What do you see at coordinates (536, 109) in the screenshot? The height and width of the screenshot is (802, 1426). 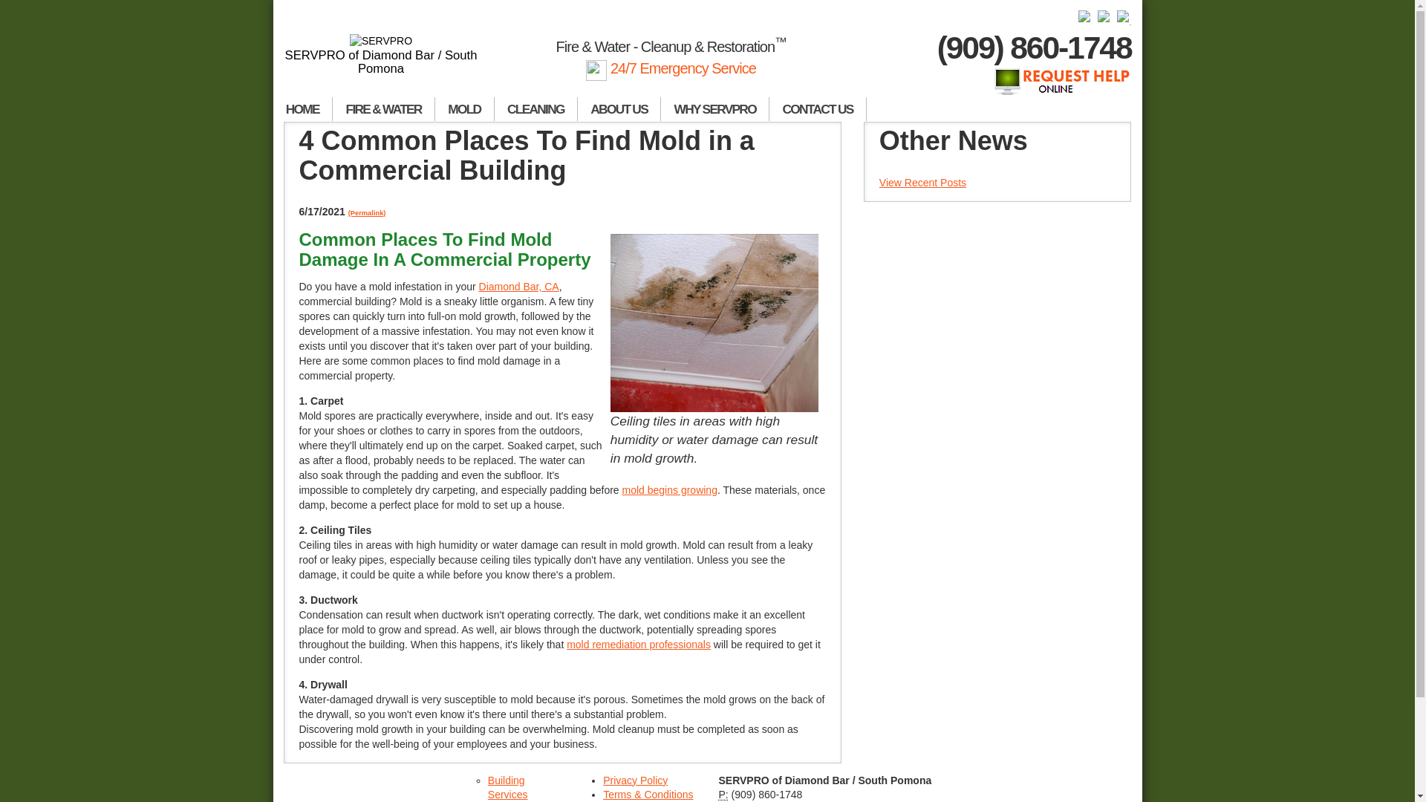 I see `CLEANING` at bounding box center [536, 109].